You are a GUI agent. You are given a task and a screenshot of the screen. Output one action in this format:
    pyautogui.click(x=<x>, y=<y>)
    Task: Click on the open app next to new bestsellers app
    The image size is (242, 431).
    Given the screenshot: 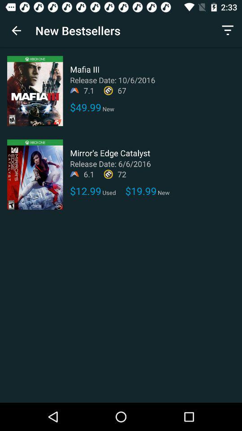 What is the action you would take?
    pyautogui.click(x=228, y=31)
    